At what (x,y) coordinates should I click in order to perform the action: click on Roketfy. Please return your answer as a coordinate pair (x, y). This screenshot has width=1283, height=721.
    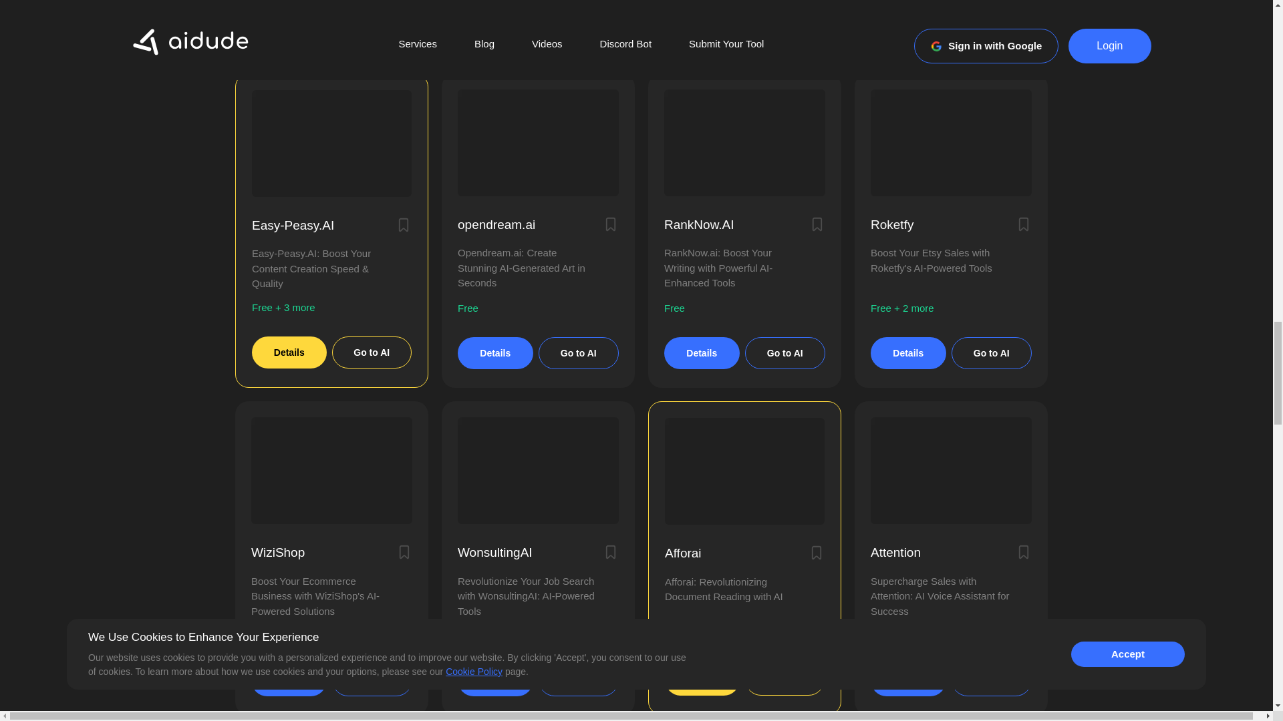
    Looking at the image, I should click on (892, 224).